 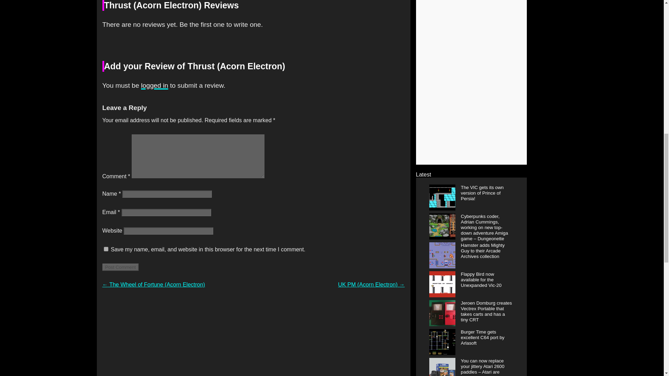 I want to click on yes, so click(x=106, y=249).